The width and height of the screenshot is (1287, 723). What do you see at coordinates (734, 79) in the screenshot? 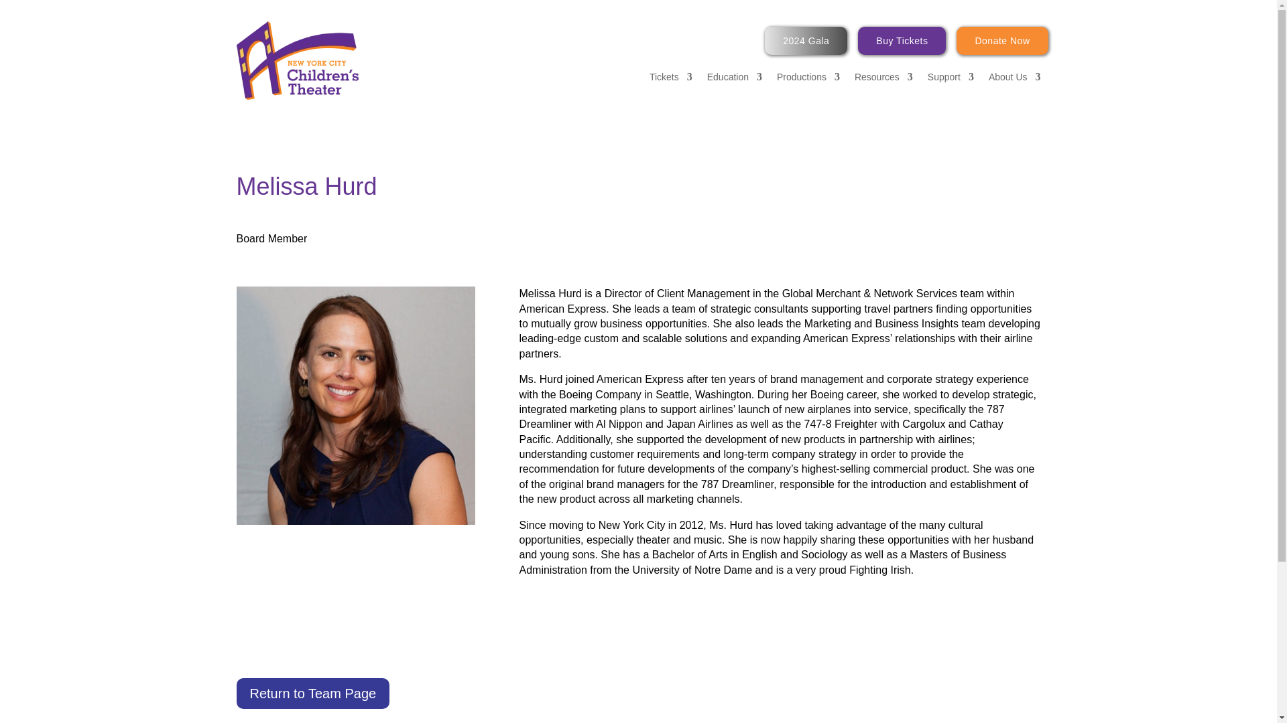
I see `Education` at bounding box center [734, 79].